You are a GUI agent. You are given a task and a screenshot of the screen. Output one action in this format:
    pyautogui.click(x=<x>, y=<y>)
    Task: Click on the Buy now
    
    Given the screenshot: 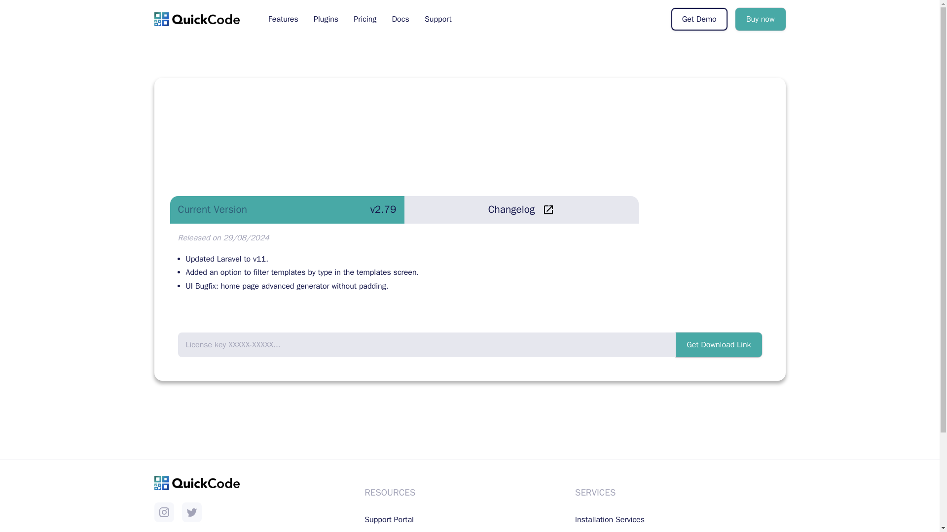 What is the action you would take?
    pyautogui.click(x=761, y=19)
    